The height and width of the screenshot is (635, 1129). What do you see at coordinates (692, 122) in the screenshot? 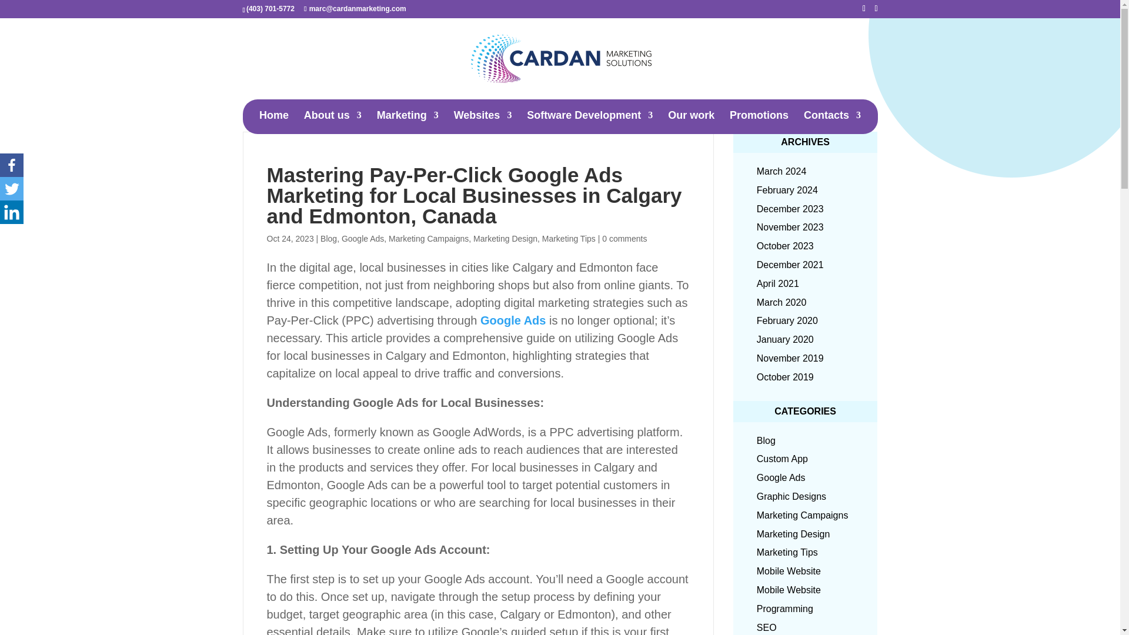
I see `Our work` at bounding box center [692, 122].